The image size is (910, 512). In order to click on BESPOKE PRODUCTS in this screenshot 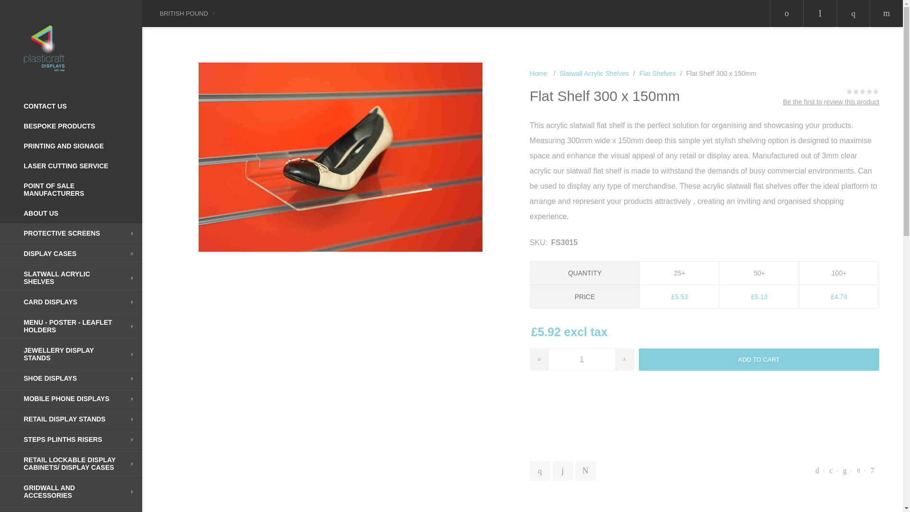, I will do `click(71, 126)`.